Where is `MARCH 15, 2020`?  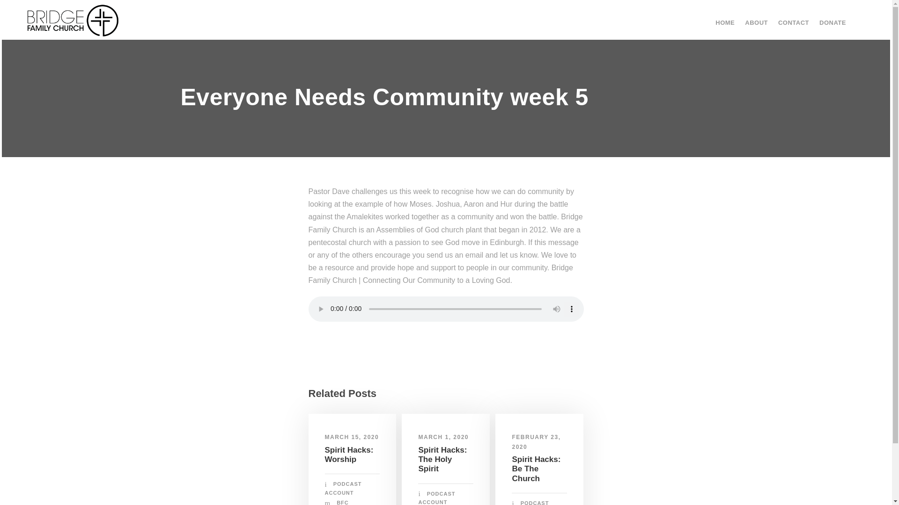 MARCH 15, 2020 is located at coordinates (352, 437).